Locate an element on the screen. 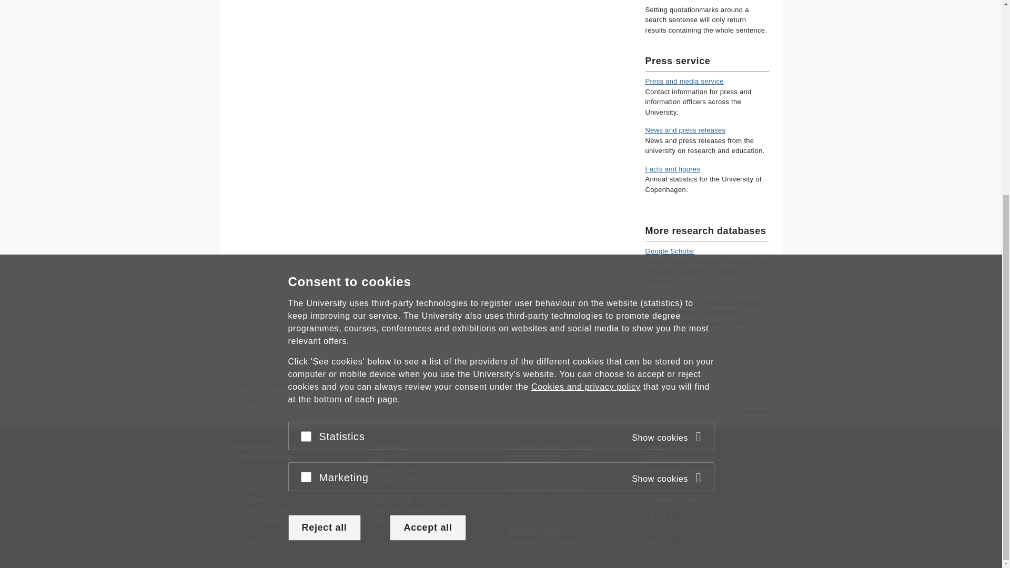  Phone number is located at coordinates (718, 410).